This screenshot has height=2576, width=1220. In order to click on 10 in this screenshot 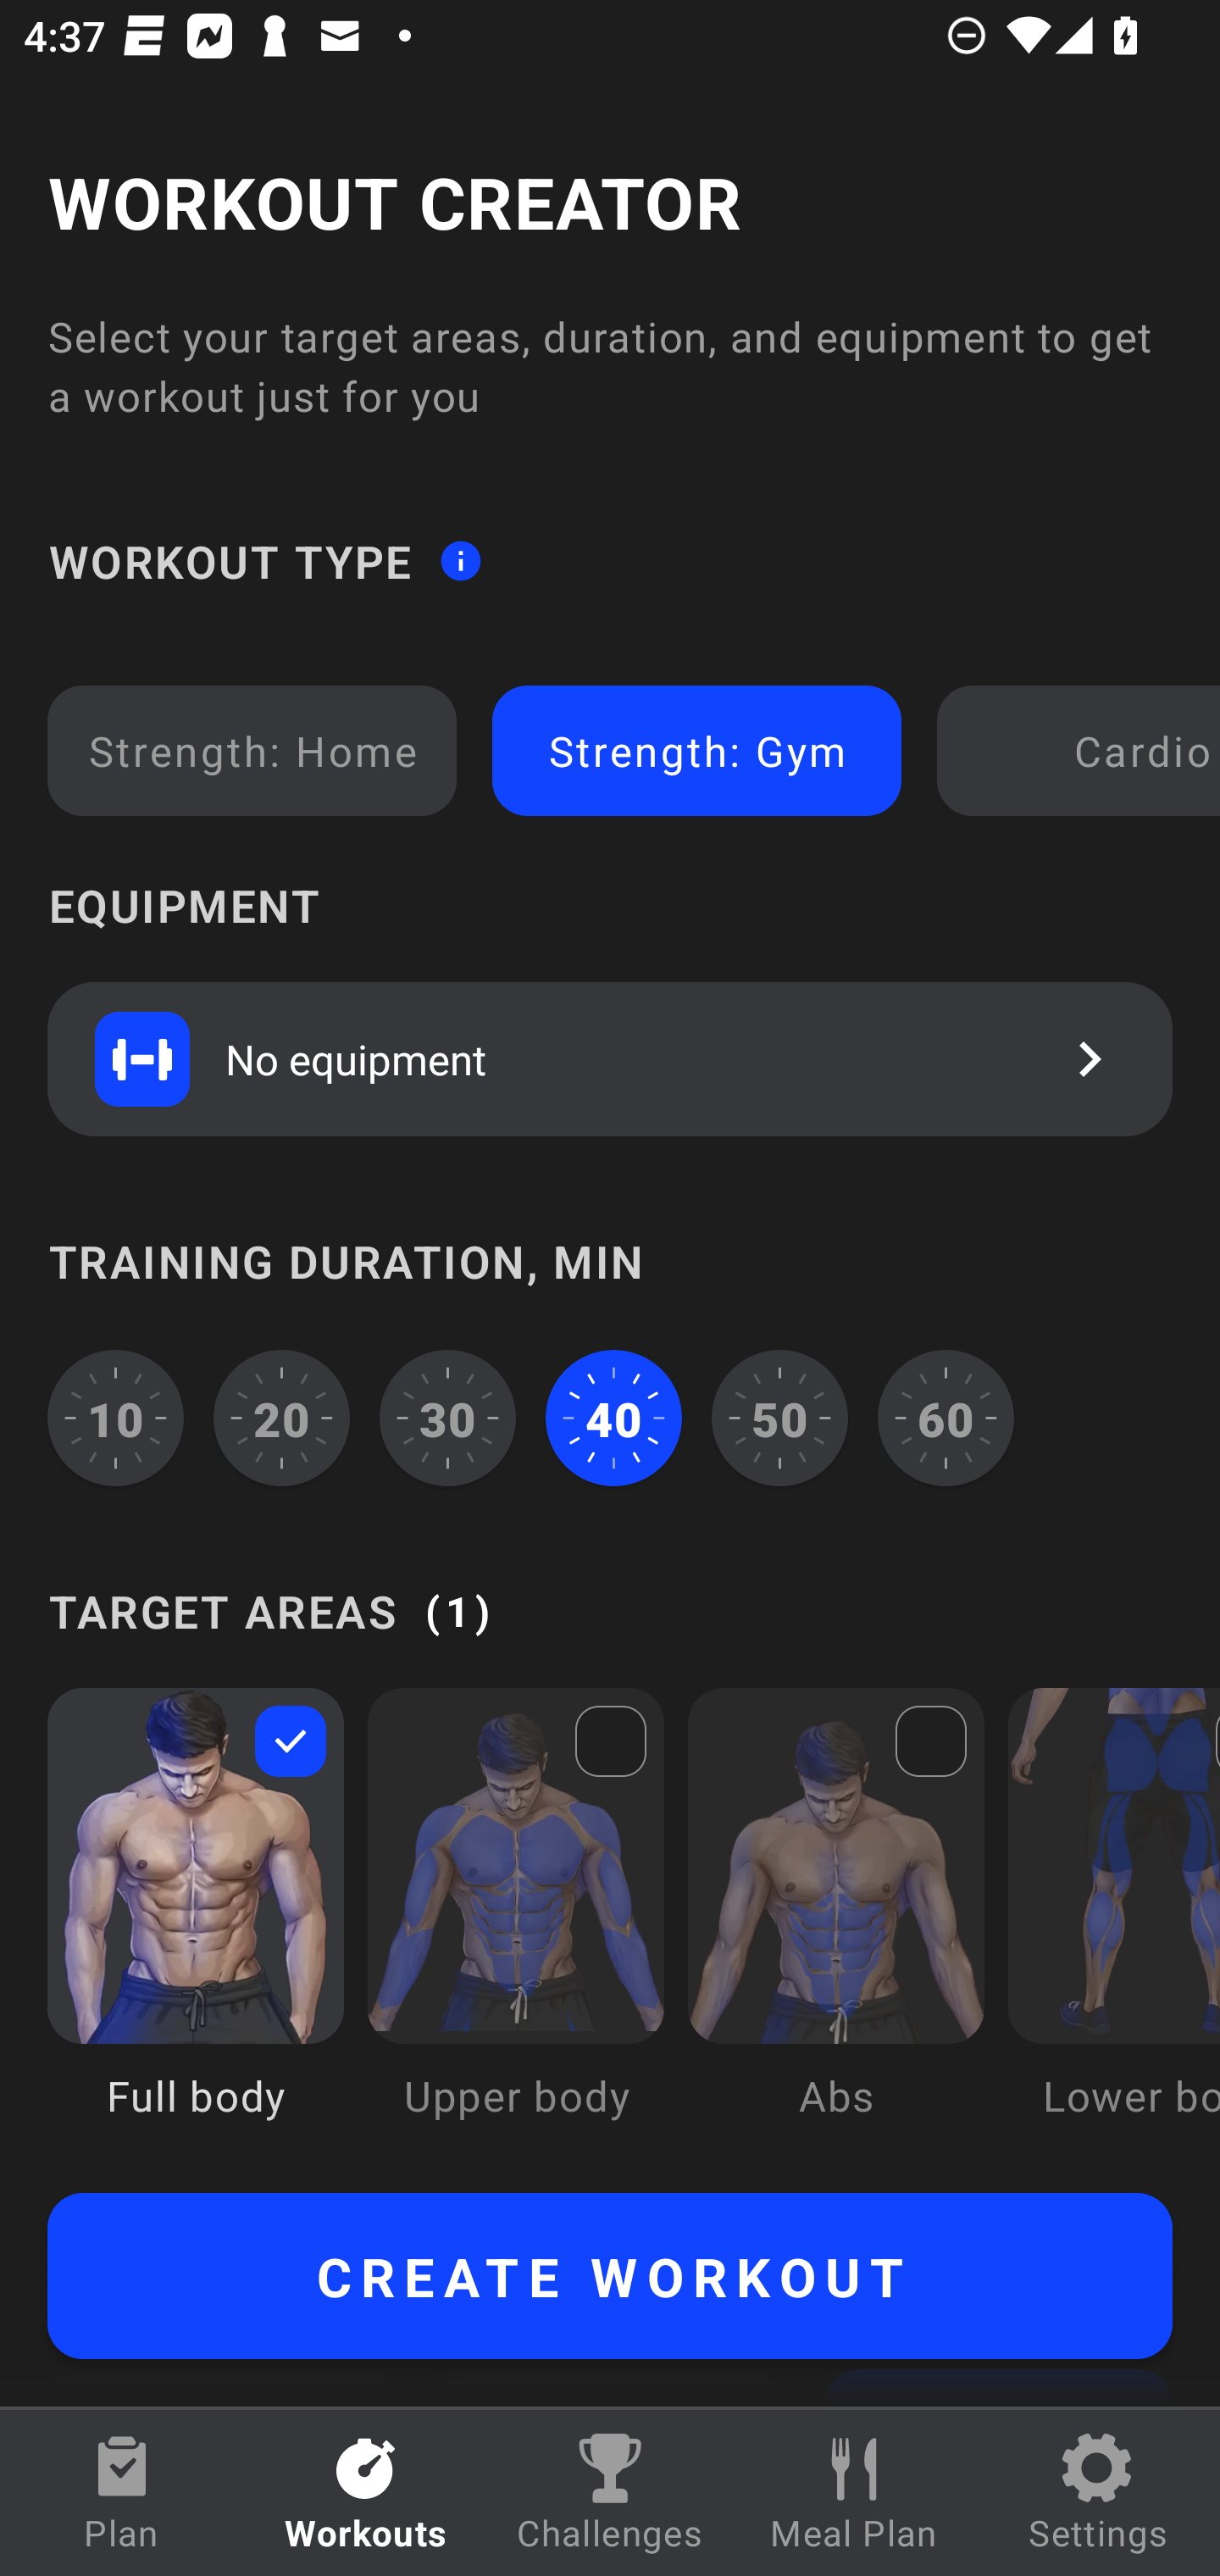, I will do `click(115, 1418)`.